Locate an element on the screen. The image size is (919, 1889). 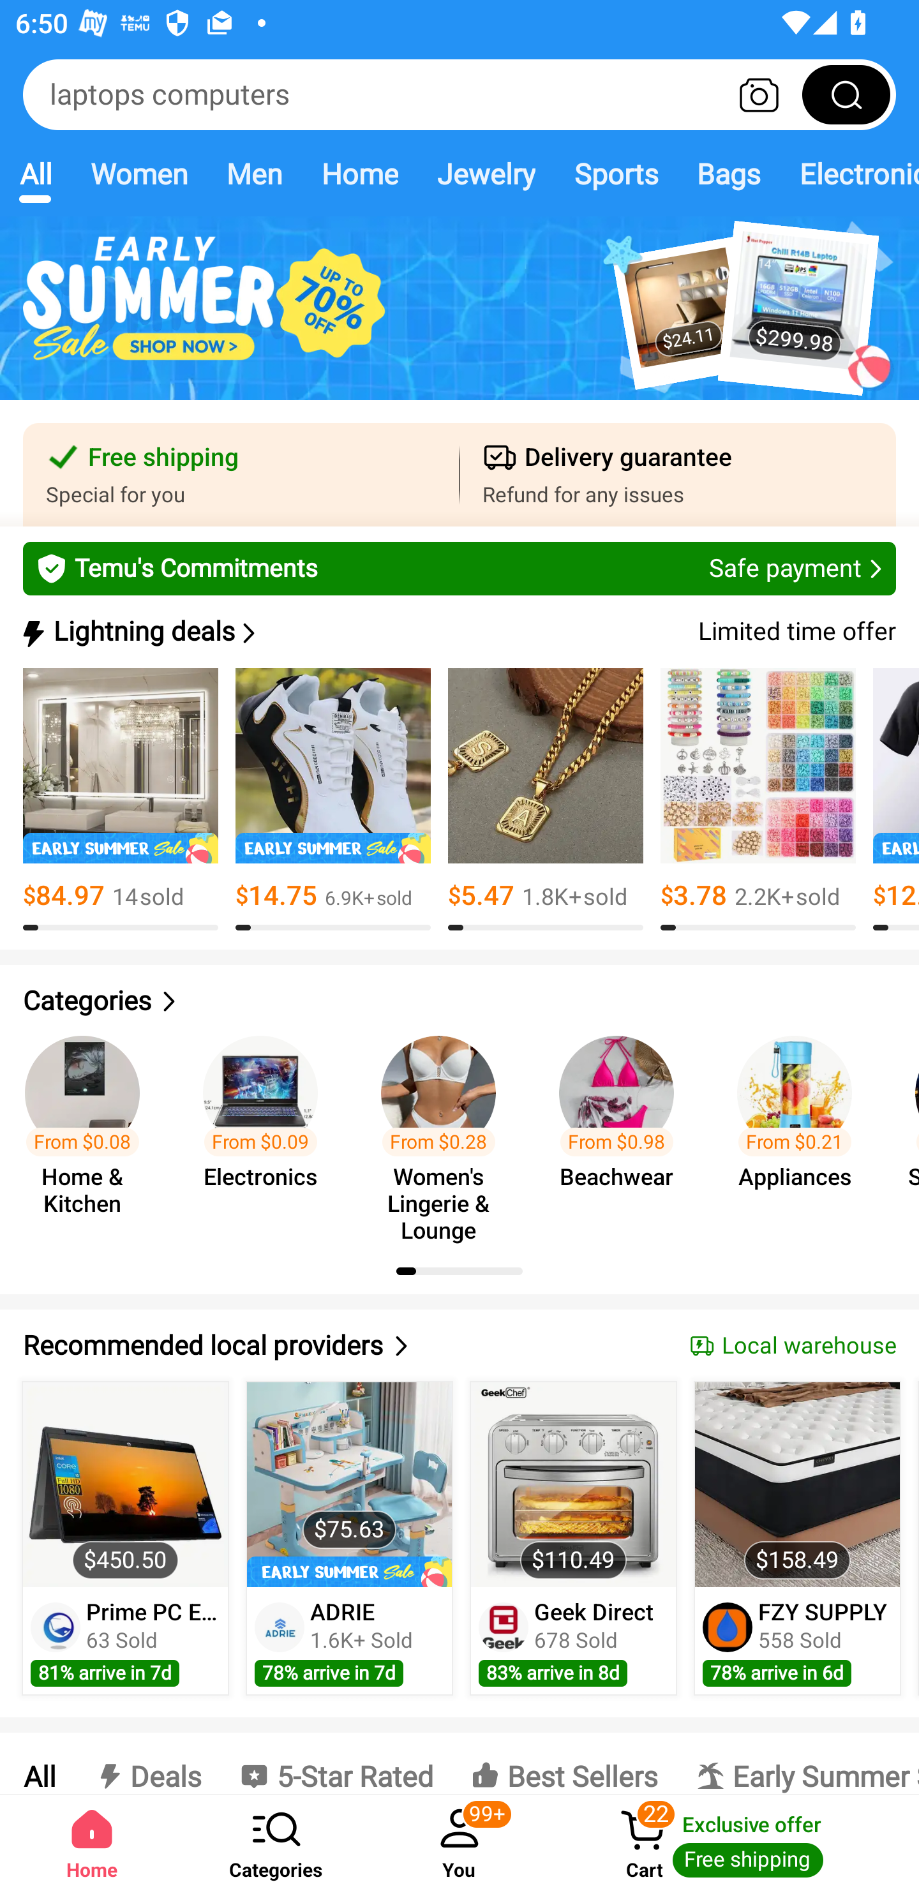
Delivery guarantee Refund for any issues is located at coordinates (678, 475).